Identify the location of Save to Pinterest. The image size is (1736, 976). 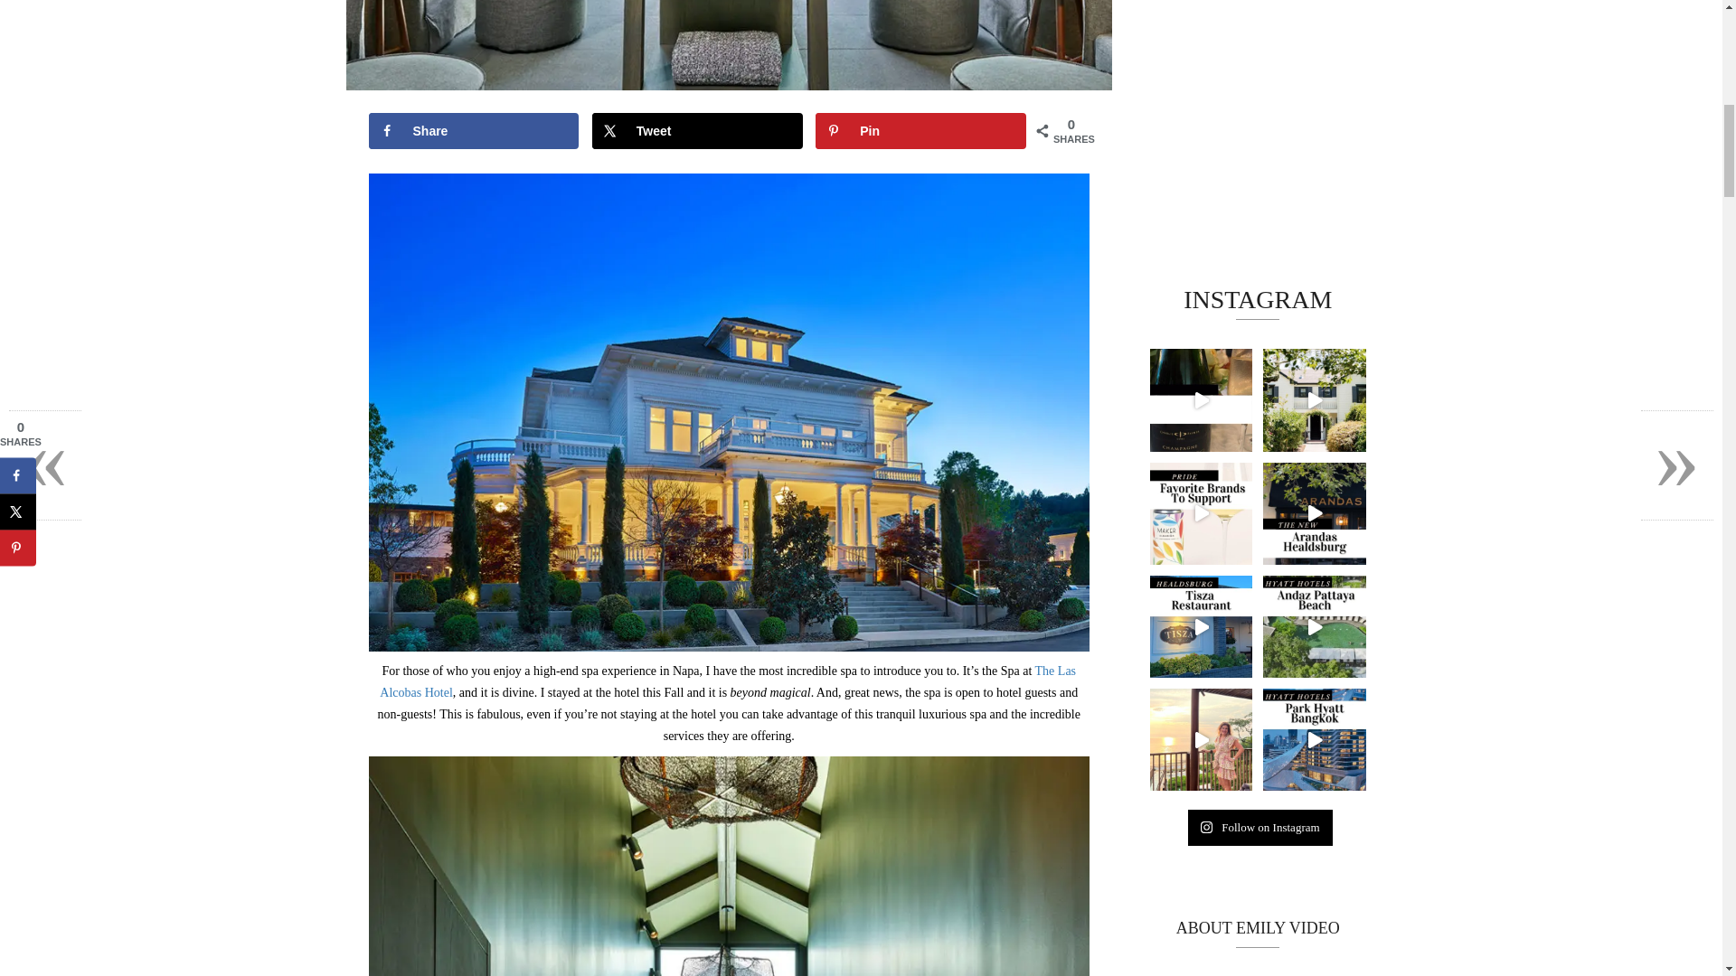
(920, 131).